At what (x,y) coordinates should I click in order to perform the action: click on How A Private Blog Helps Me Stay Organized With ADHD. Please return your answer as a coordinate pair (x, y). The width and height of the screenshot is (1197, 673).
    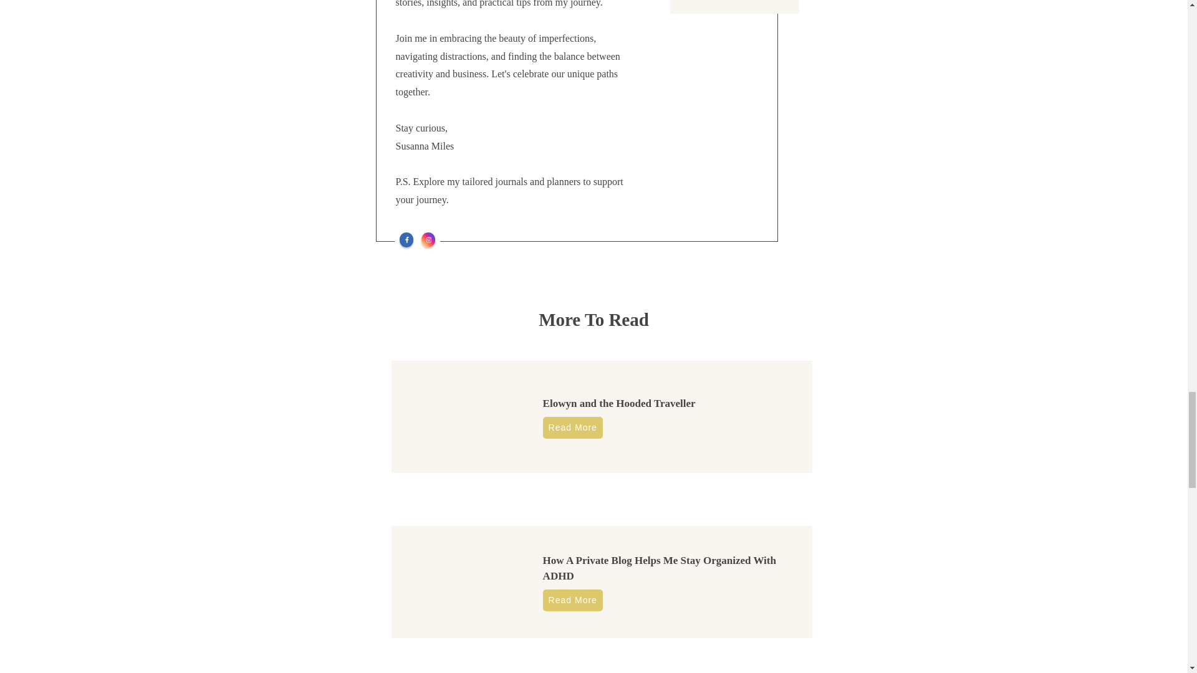
    Looking at the image, I should click on (660, 568).